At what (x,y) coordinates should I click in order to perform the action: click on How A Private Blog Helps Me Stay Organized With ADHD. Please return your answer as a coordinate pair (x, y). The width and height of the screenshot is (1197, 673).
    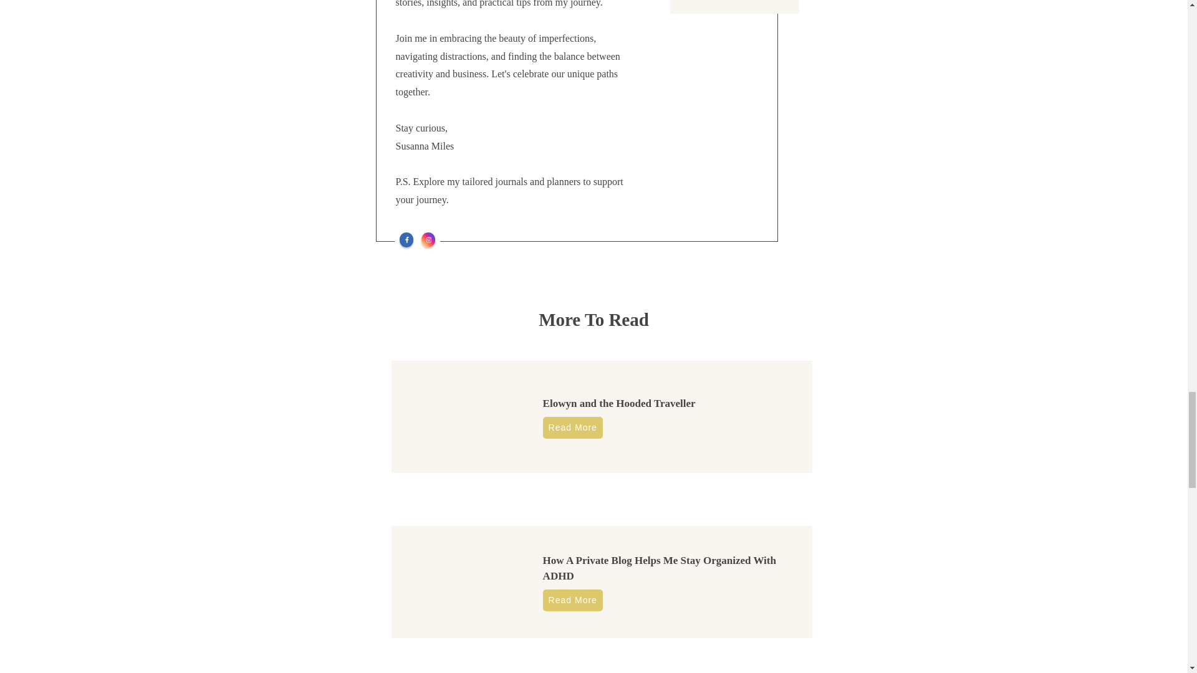
    Looking at the image, I should click on (660, 568).